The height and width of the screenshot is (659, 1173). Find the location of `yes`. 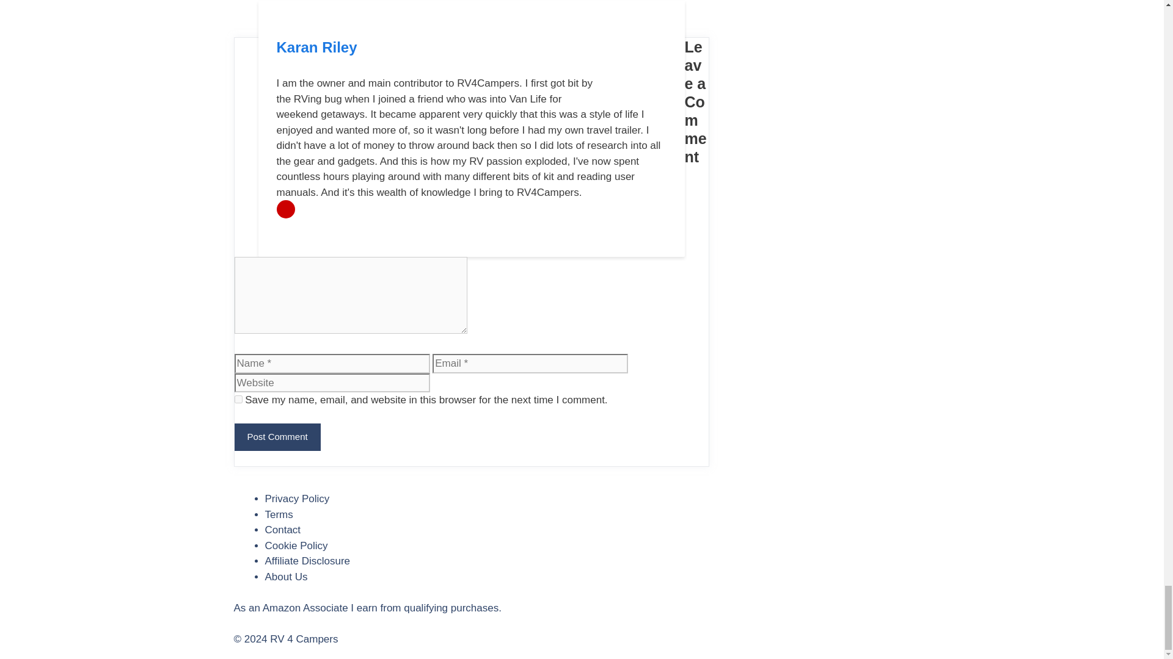

yes is located at coordinates (238, 399).